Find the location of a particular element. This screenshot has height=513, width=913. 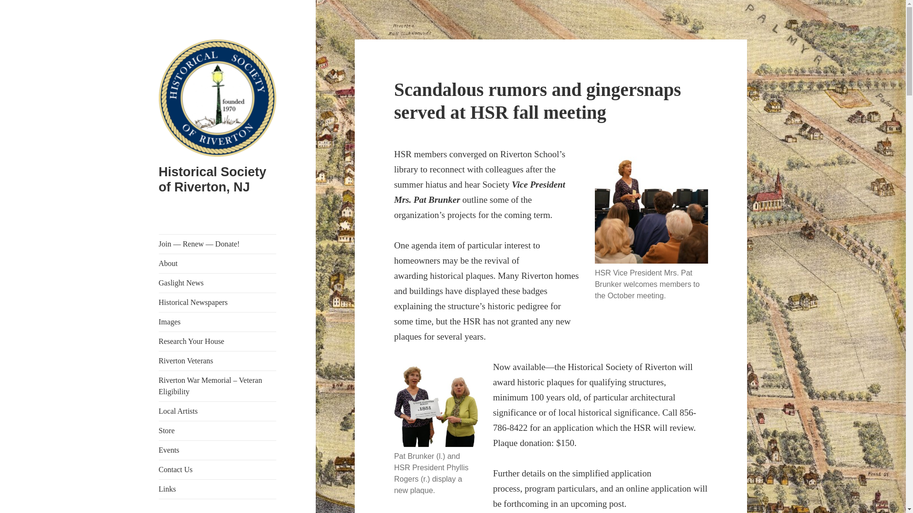

Gaslight News is located at coordinates (218, 283).